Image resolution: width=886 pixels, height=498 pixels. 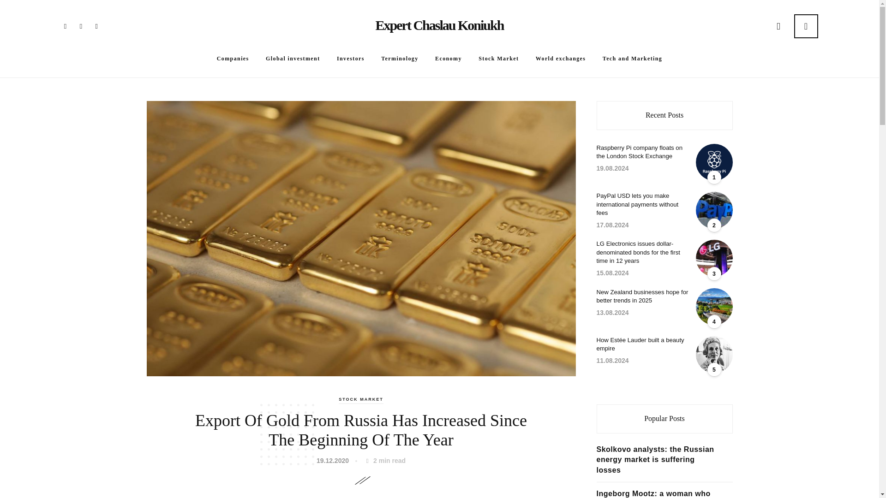 I want to click on Tech and Marketing, so click(x=632, y=58).